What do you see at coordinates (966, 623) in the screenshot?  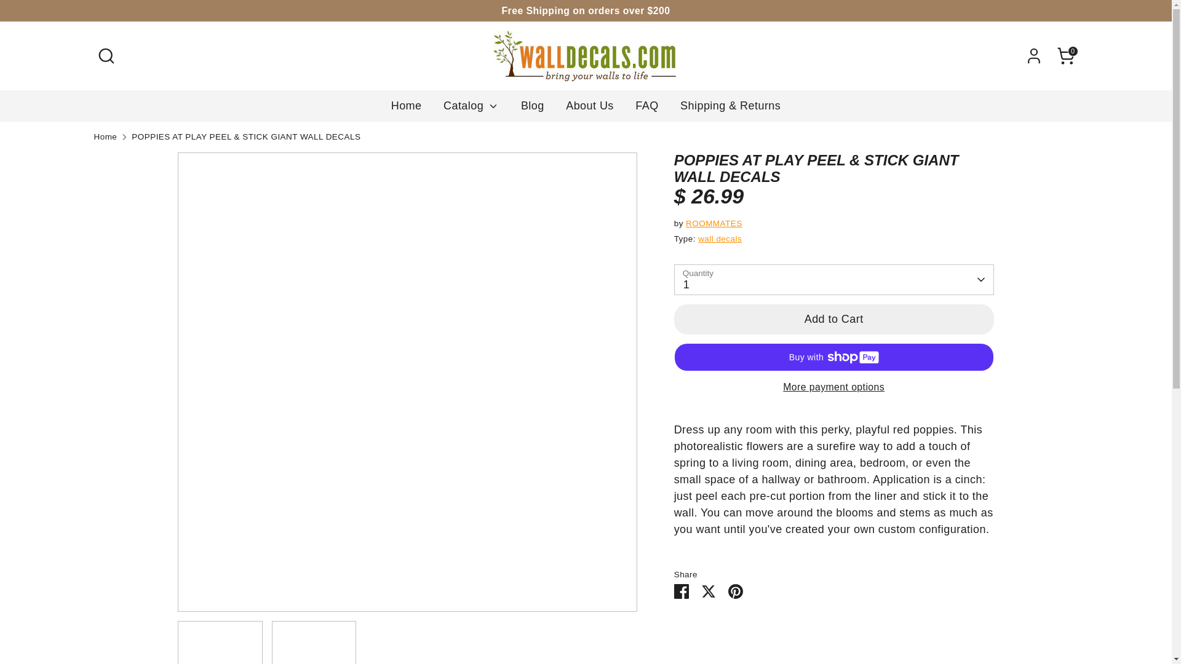 I see `Discover` at bounding box center [966, 623].